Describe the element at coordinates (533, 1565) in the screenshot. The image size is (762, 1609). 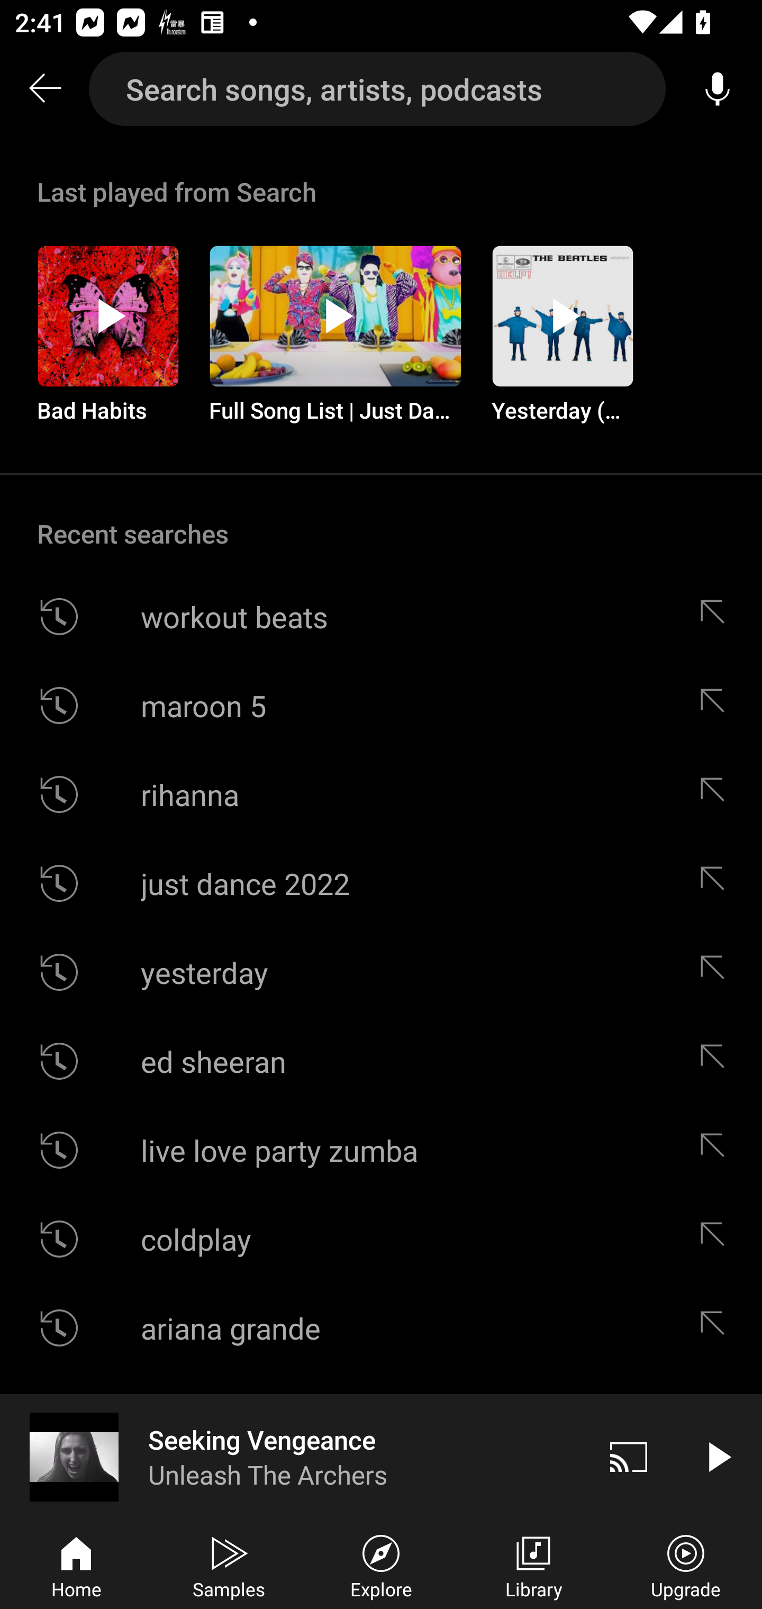
I see `Library` at that location.